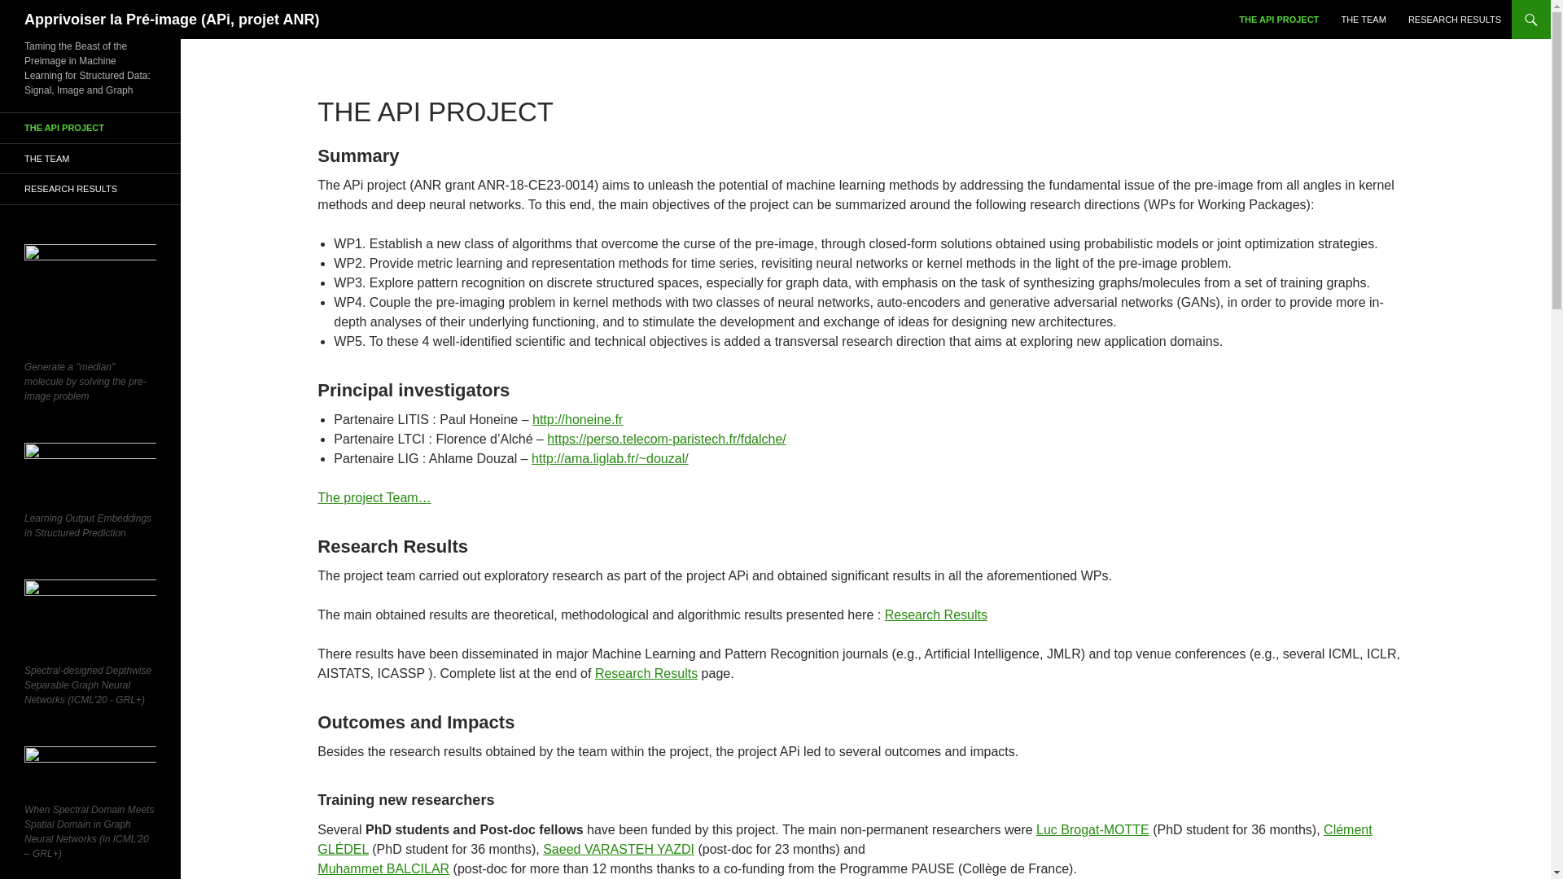 This screenshot has height=879, width=1563. I want to click on Research Results, so click(646, 672).